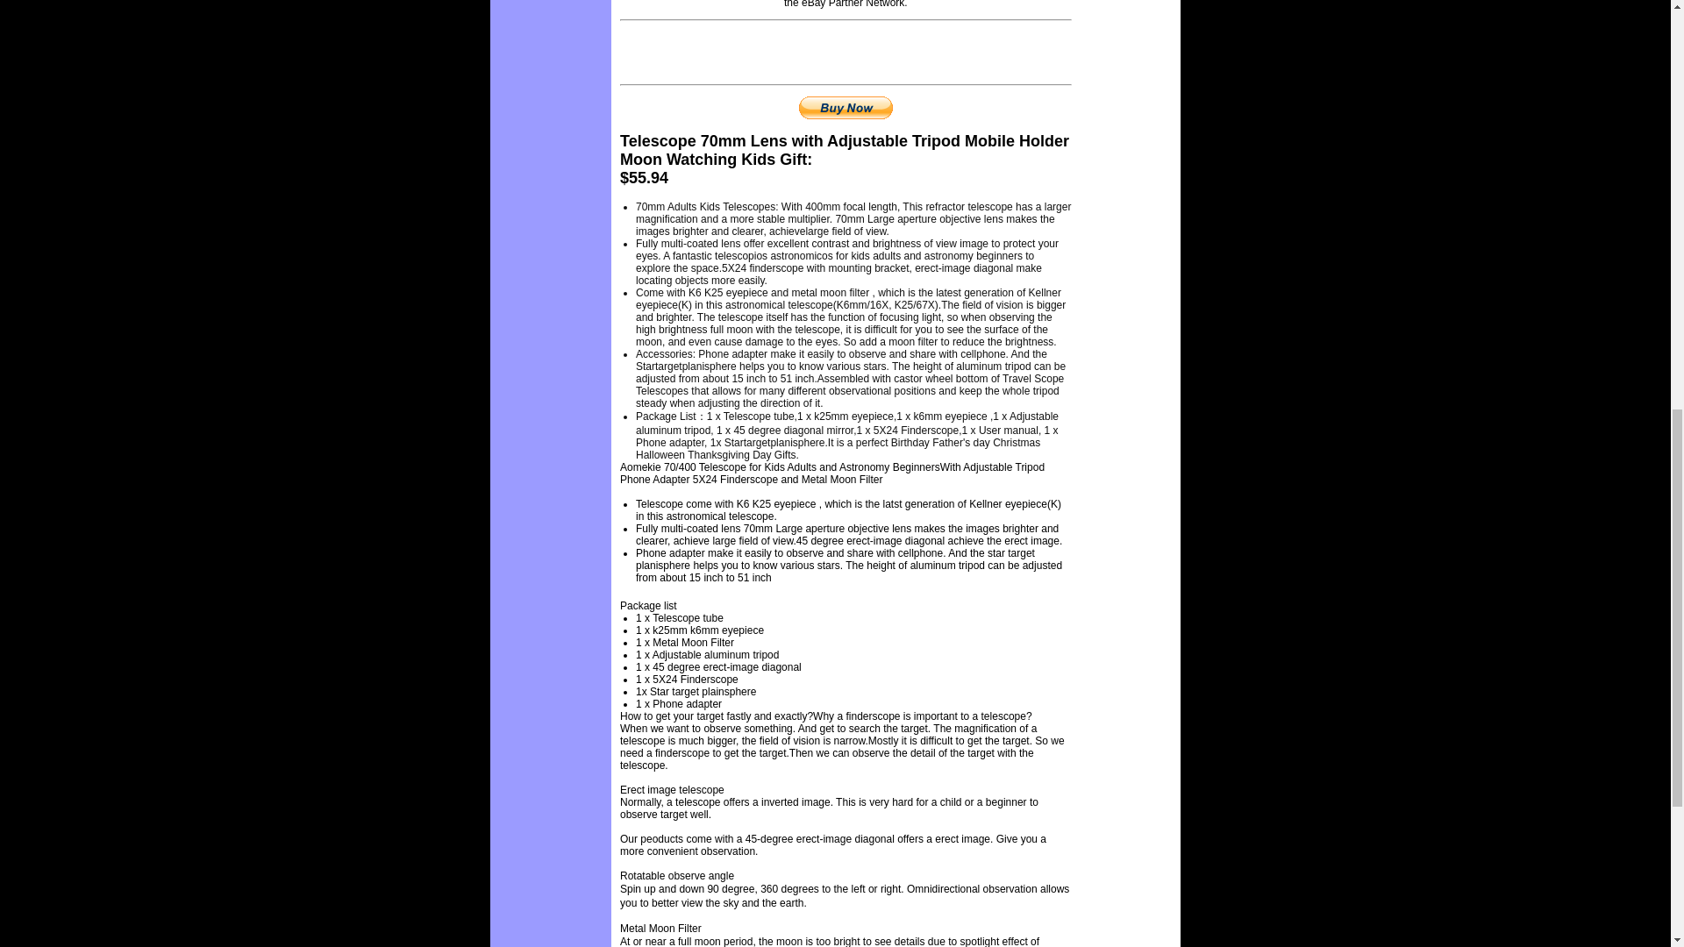 The height and width of the screenshot is (947, 1684). What do you see at coordinates (846, 108) in the screenshot?
I see `Buy Now` at bounding box center [846, 108].